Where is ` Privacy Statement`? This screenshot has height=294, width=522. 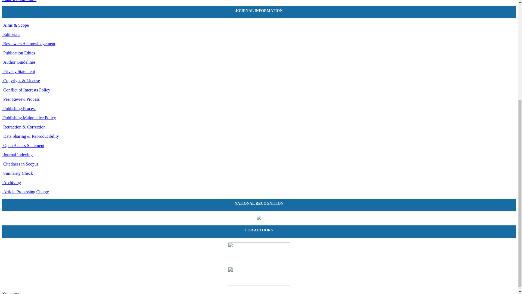
 Privacy Statement is located at coordinates (18, 71).